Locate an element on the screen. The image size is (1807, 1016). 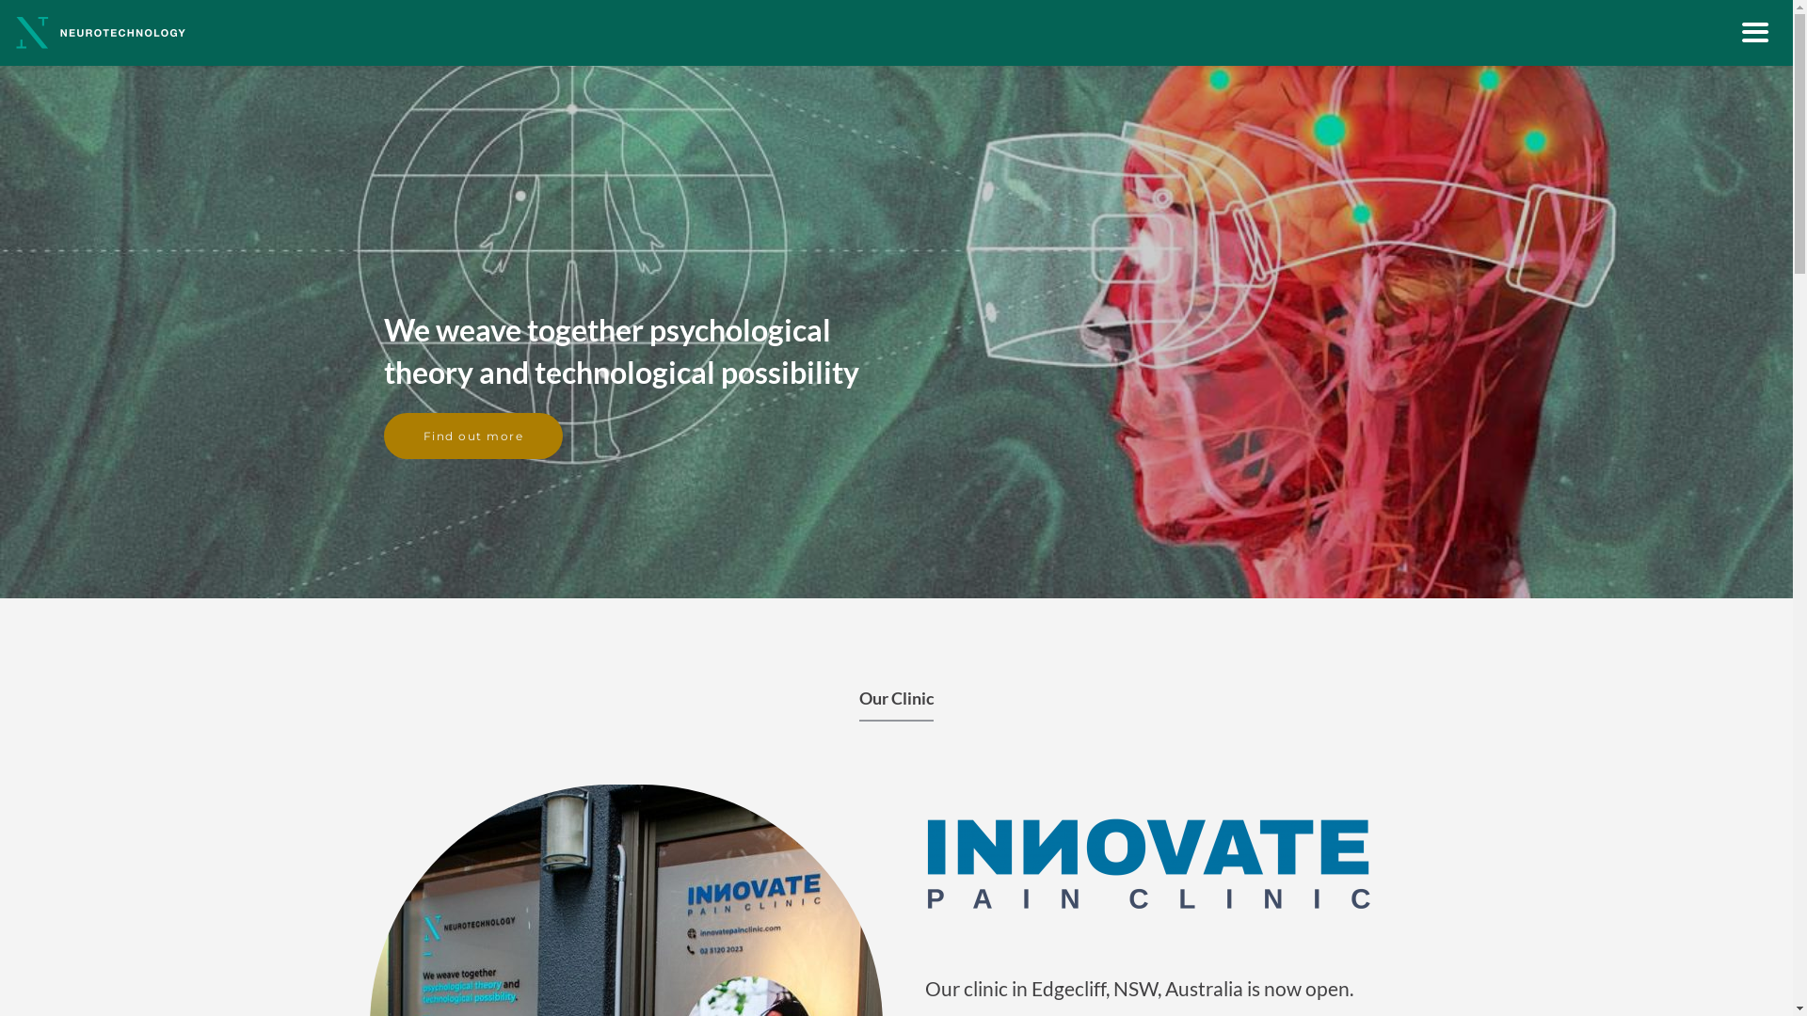
Find out more is located at coordinates (474, 437).